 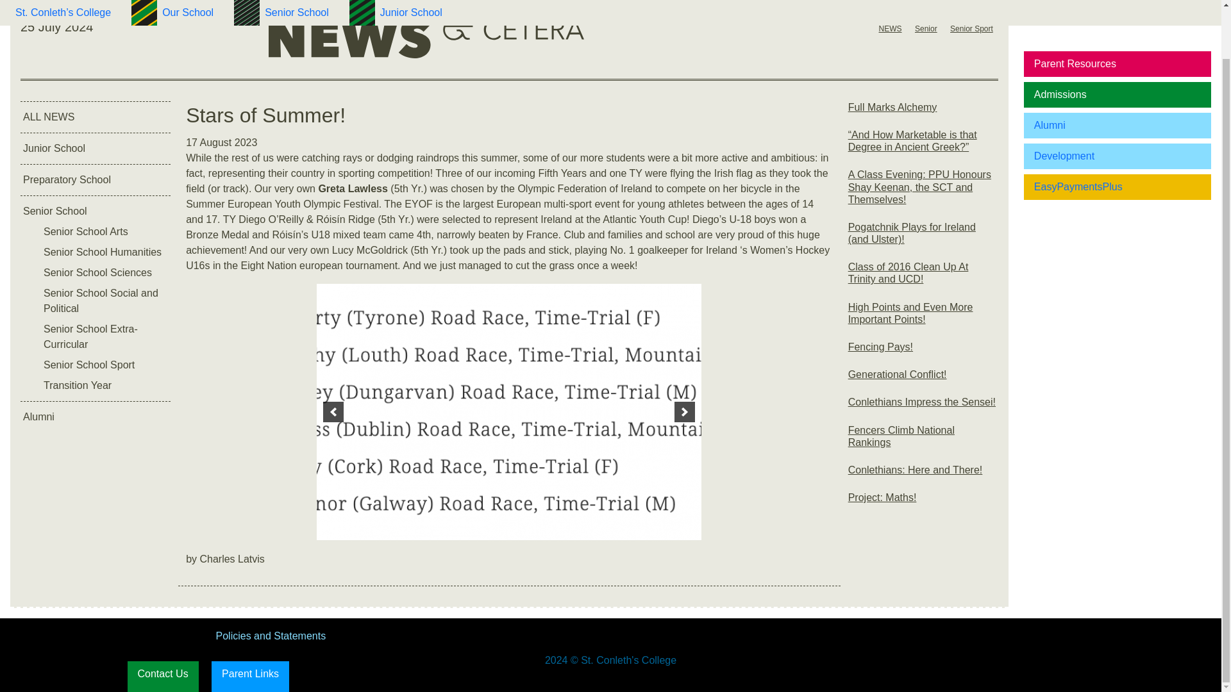 I want to click on 7, so click(x=659, y=525).